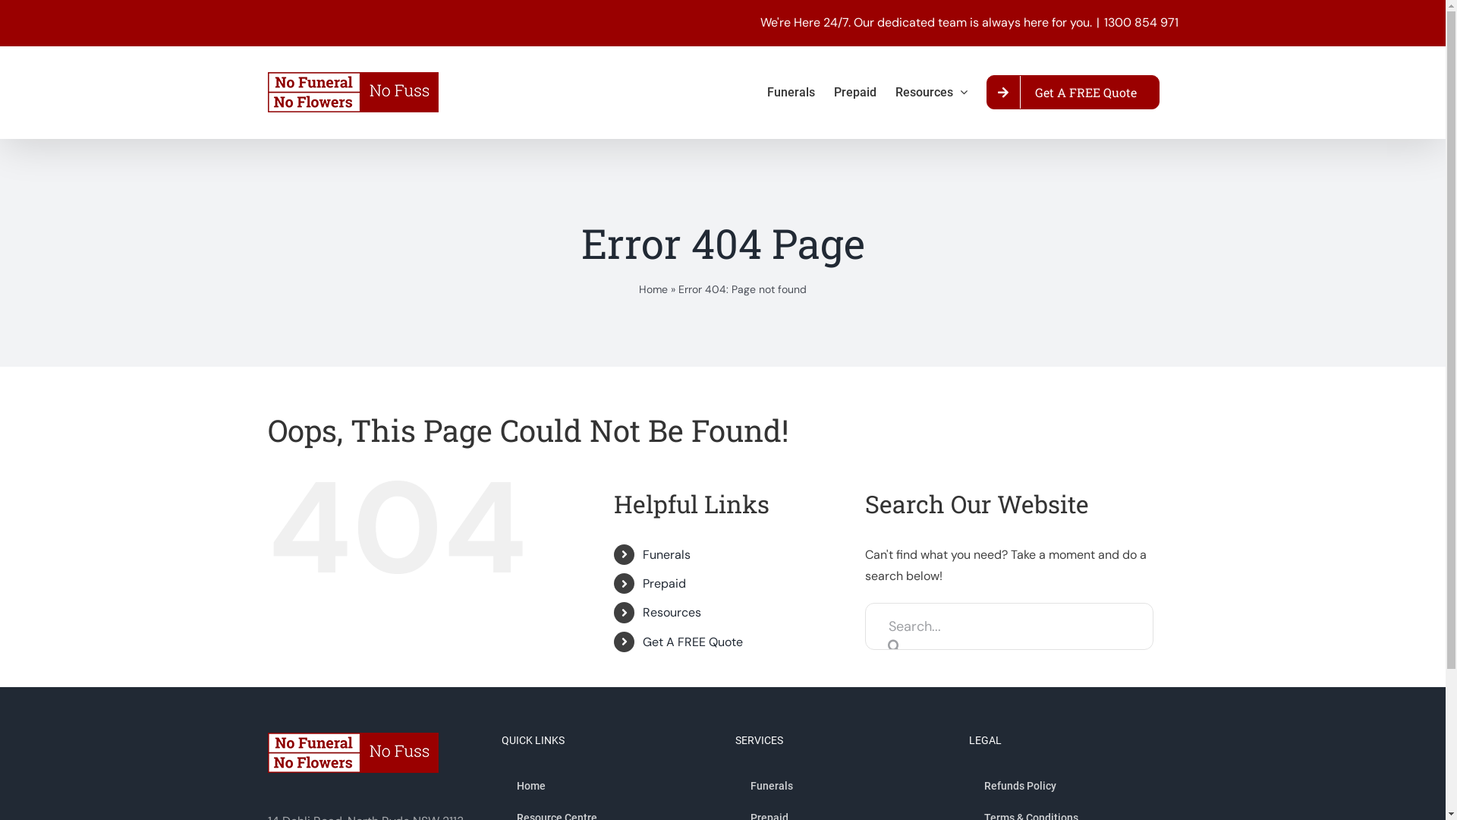 The height and width of the screenshot is (820, 1457). I want to click on Funerals, so click(666, 554).